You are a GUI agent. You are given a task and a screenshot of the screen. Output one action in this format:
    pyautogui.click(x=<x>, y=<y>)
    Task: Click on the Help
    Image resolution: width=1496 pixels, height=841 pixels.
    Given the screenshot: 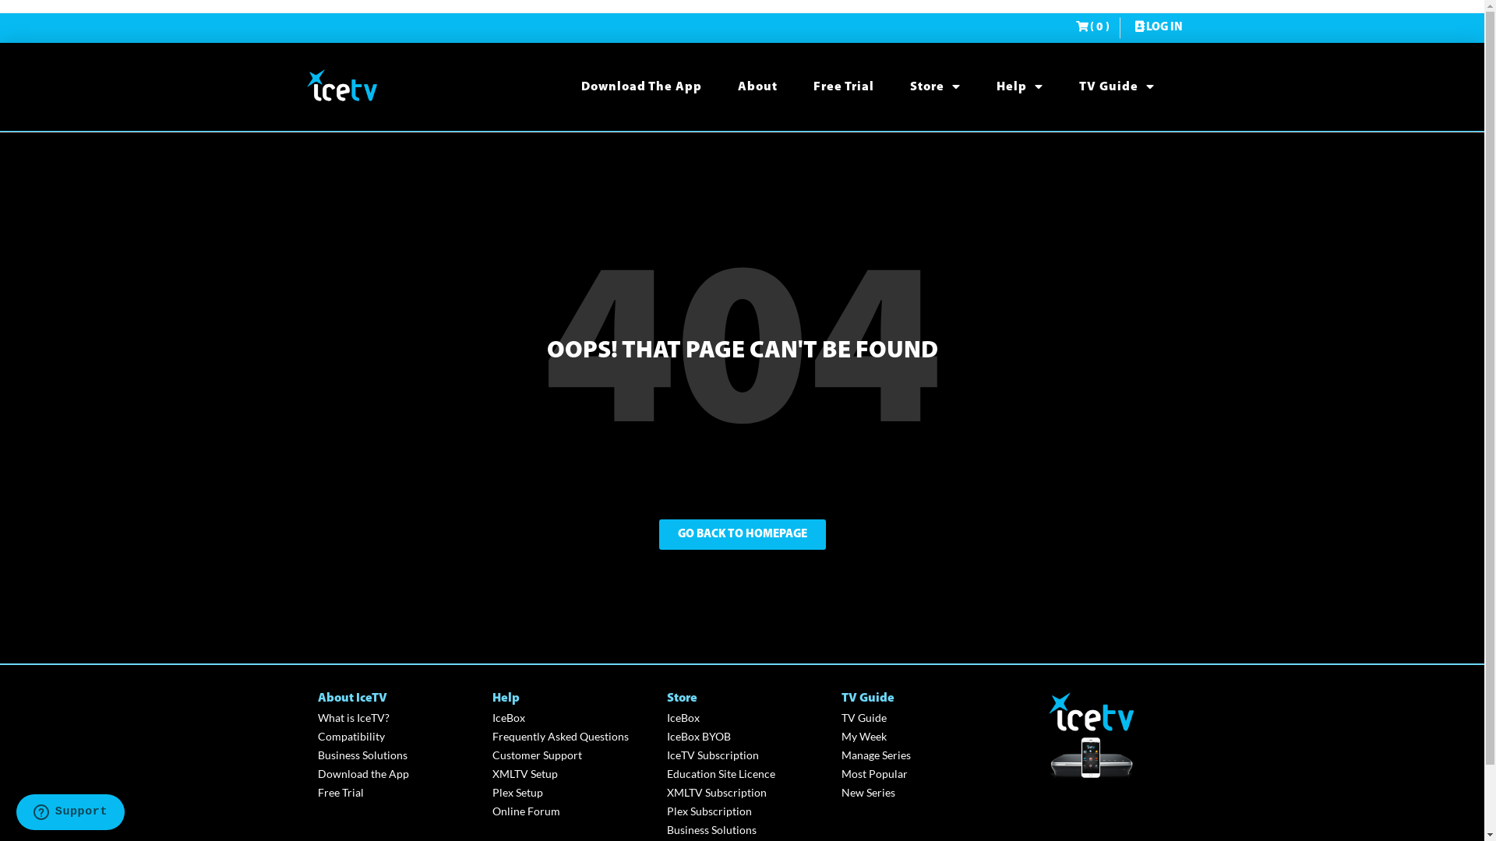 What is the action you would take?
    pyautogui.click(x=1019, y=87)
    